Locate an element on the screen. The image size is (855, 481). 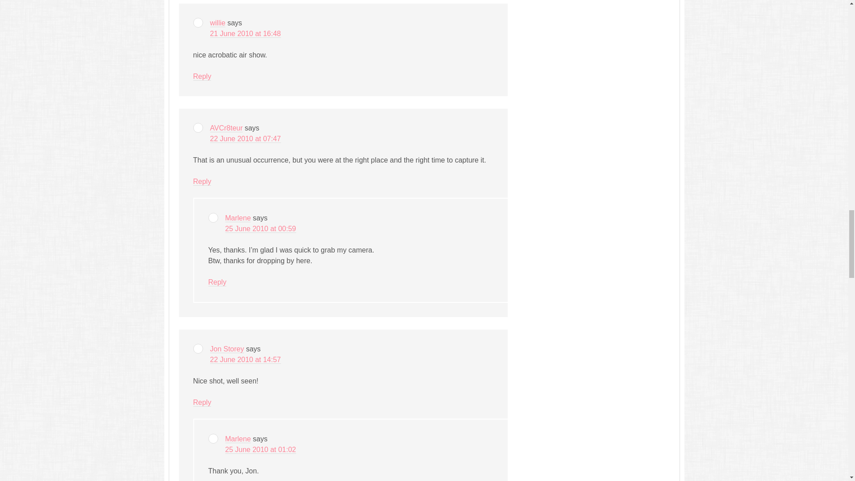
21 June 2010 at 16:48 is located at coordinates (246, 34).